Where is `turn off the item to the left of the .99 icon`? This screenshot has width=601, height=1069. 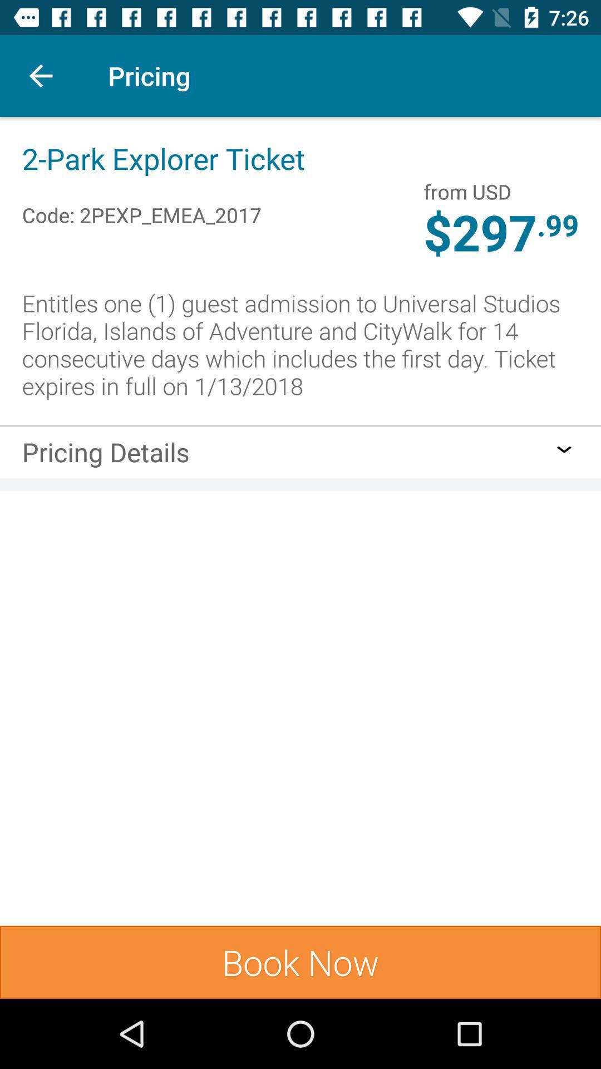 turn off the item to the left of the .99 icon is located at coordinates (480, 234).